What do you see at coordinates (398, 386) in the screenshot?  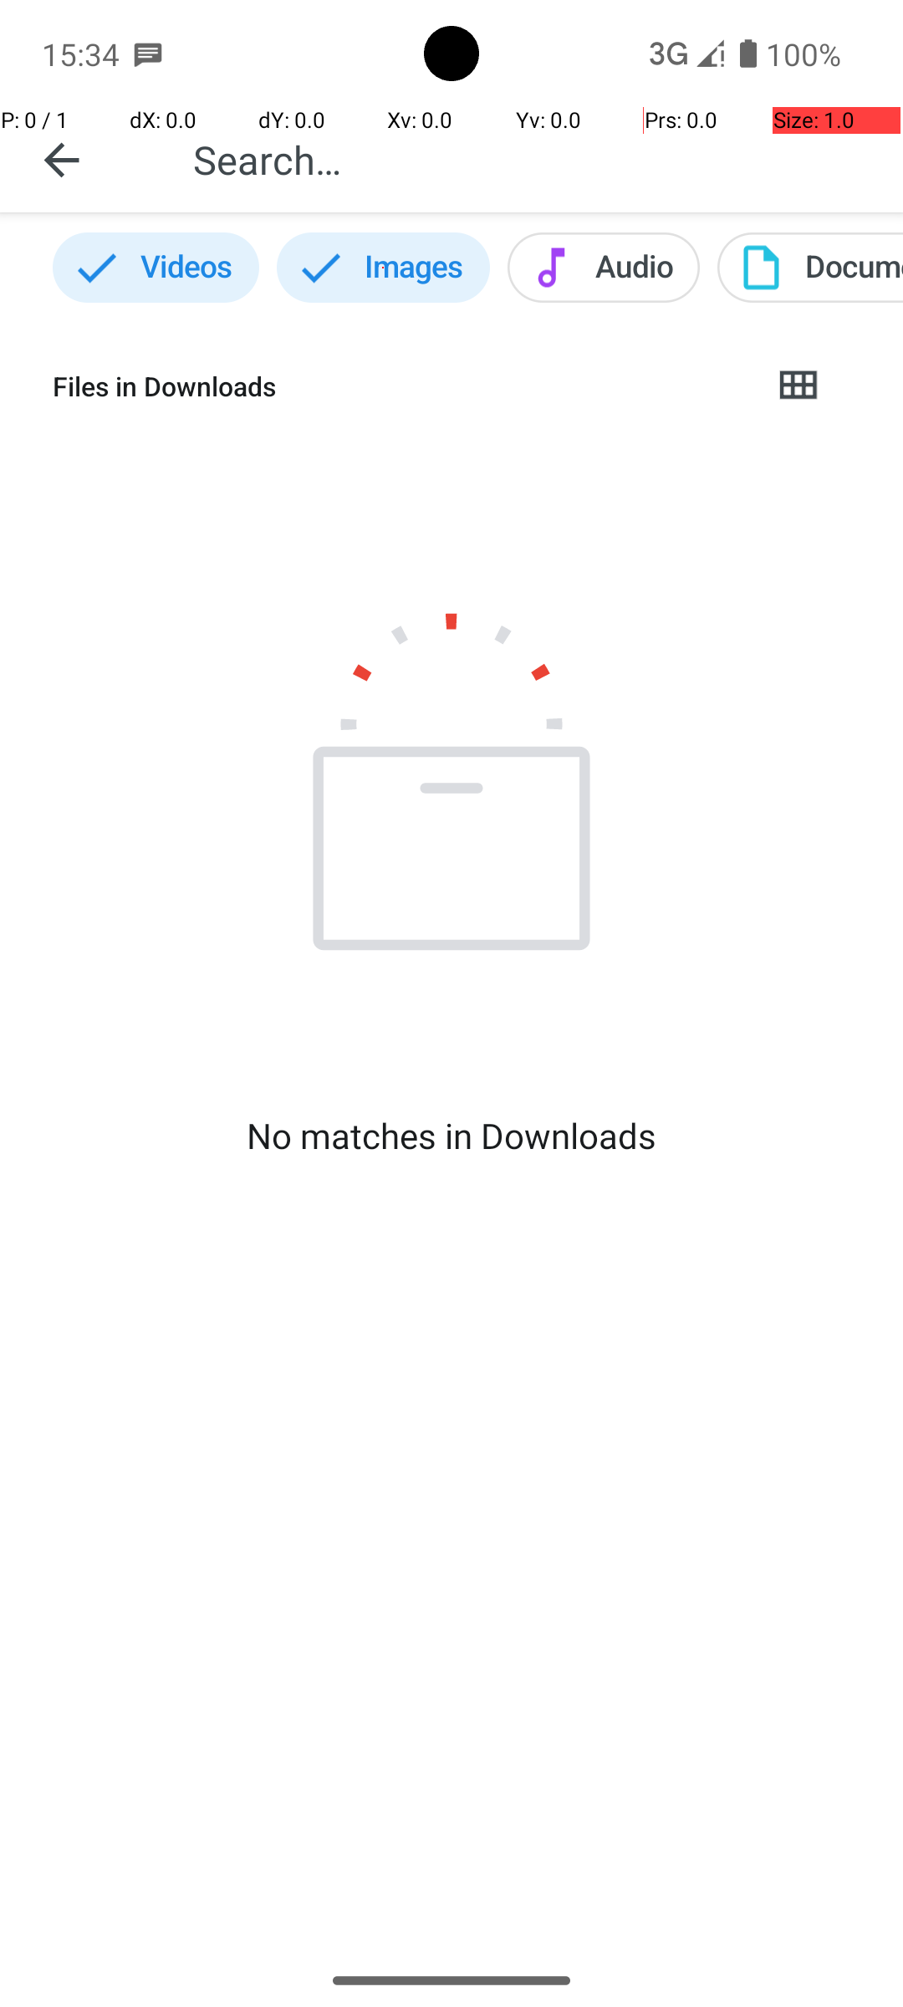 I see `Files in Downloads` at bounding box center [398, 386].